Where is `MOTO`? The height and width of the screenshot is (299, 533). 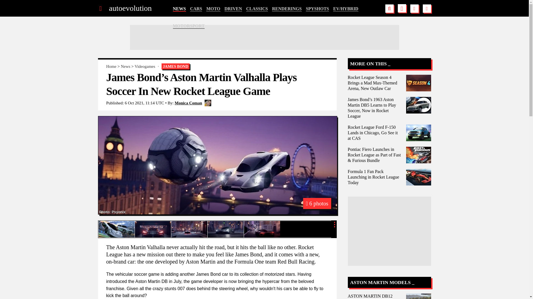
MOTO is located at coordinates (213, 9).